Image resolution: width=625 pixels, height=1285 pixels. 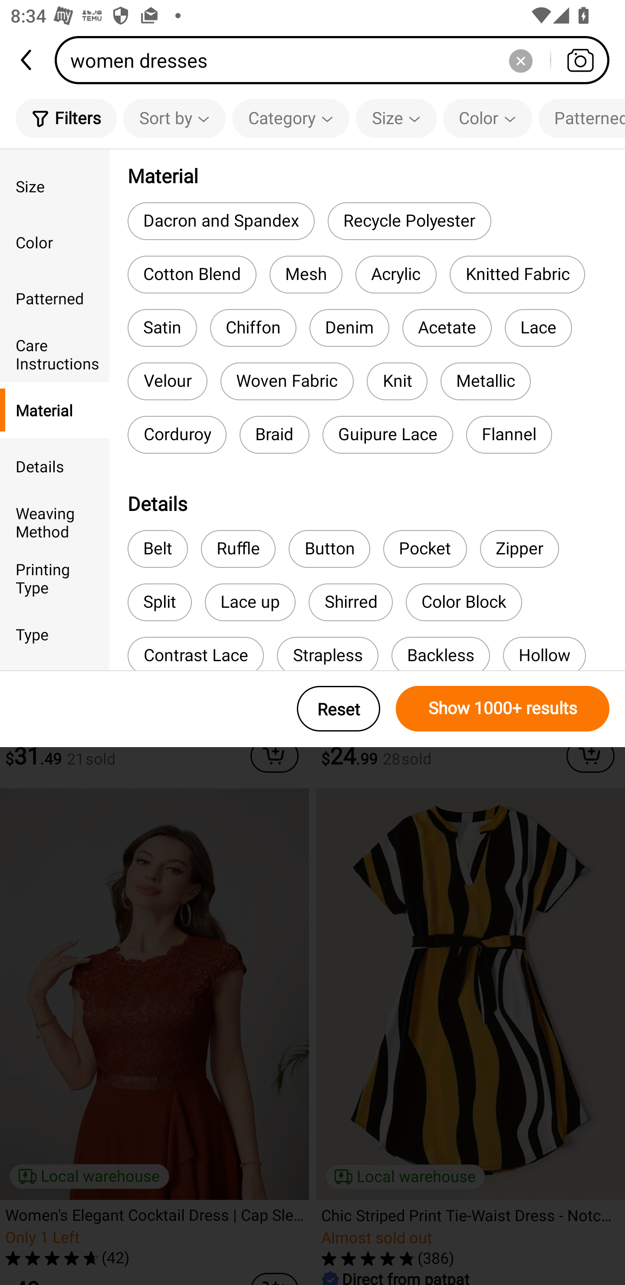 What do you see at coordinates (55, 410) in the screenshot?
I see `Material` at bounding box center [55, 410].